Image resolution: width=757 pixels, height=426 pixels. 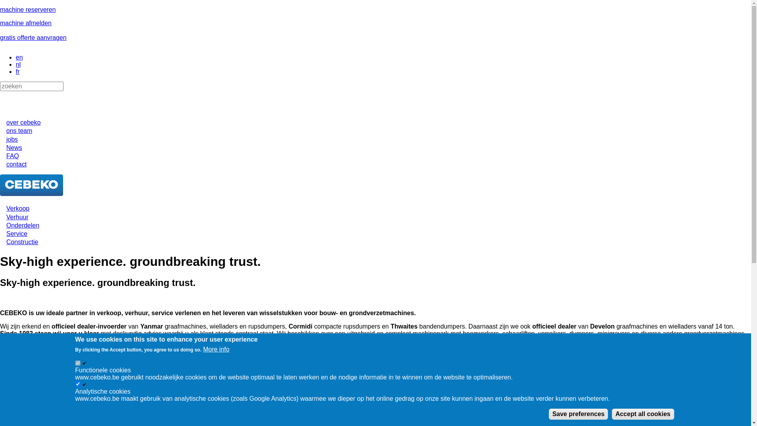 I want to click on Skip to main content, so click(x=0, y=6).